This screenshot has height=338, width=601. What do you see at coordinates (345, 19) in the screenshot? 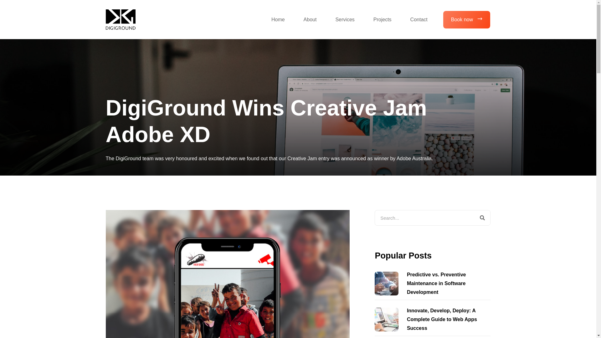
I see `Services` at bounding box center [345, 19].